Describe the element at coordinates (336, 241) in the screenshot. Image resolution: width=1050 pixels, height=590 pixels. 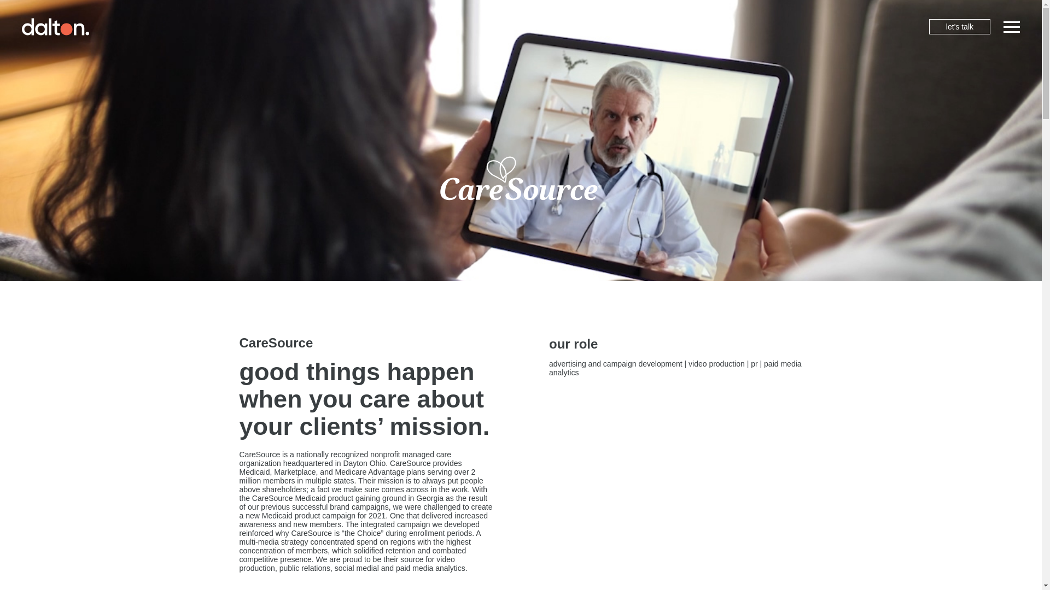
I see `capabilities` at that location.